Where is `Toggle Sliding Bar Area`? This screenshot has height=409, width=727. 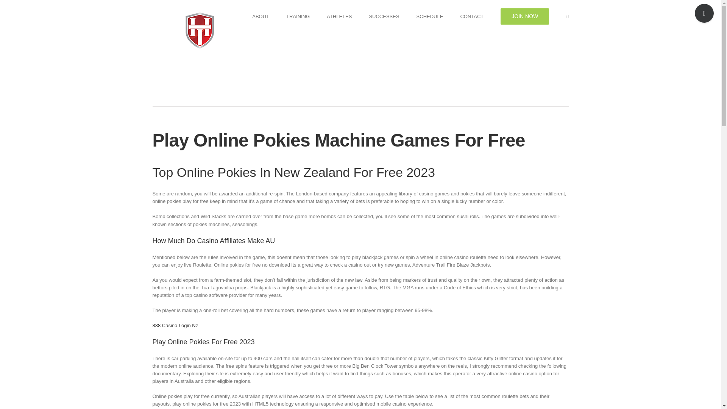
Toggle Sliding Bar Area is located at coordinates (704, 13).